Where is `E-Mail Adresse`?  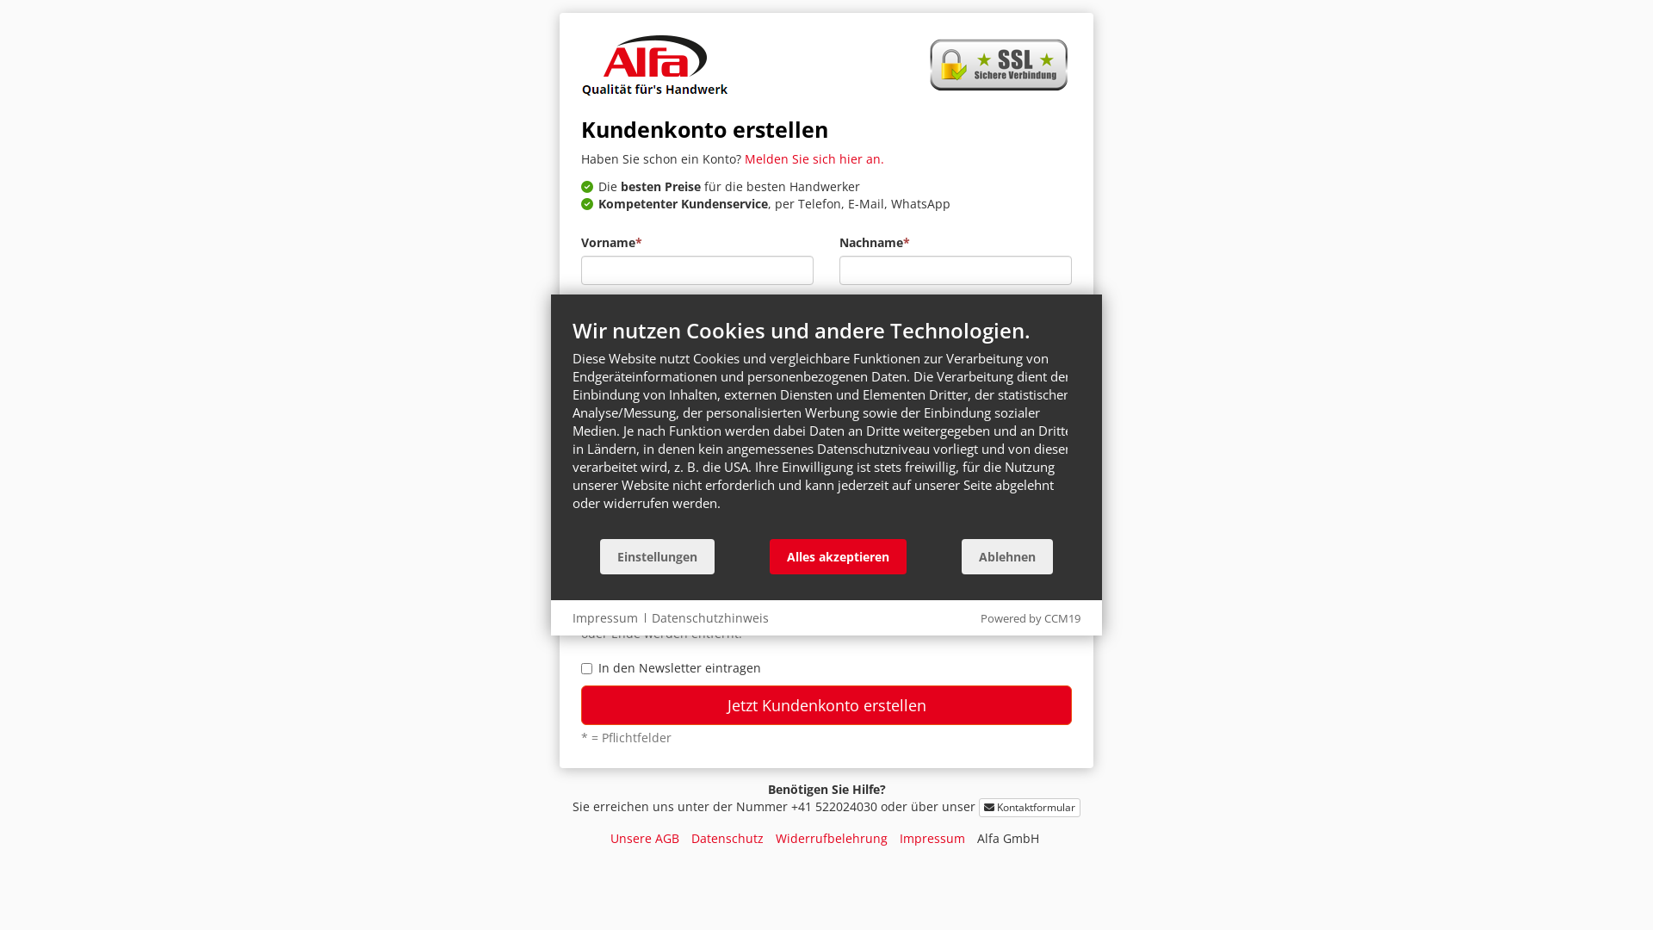
E-Mail Adresse is located at coordinates (704, 524).